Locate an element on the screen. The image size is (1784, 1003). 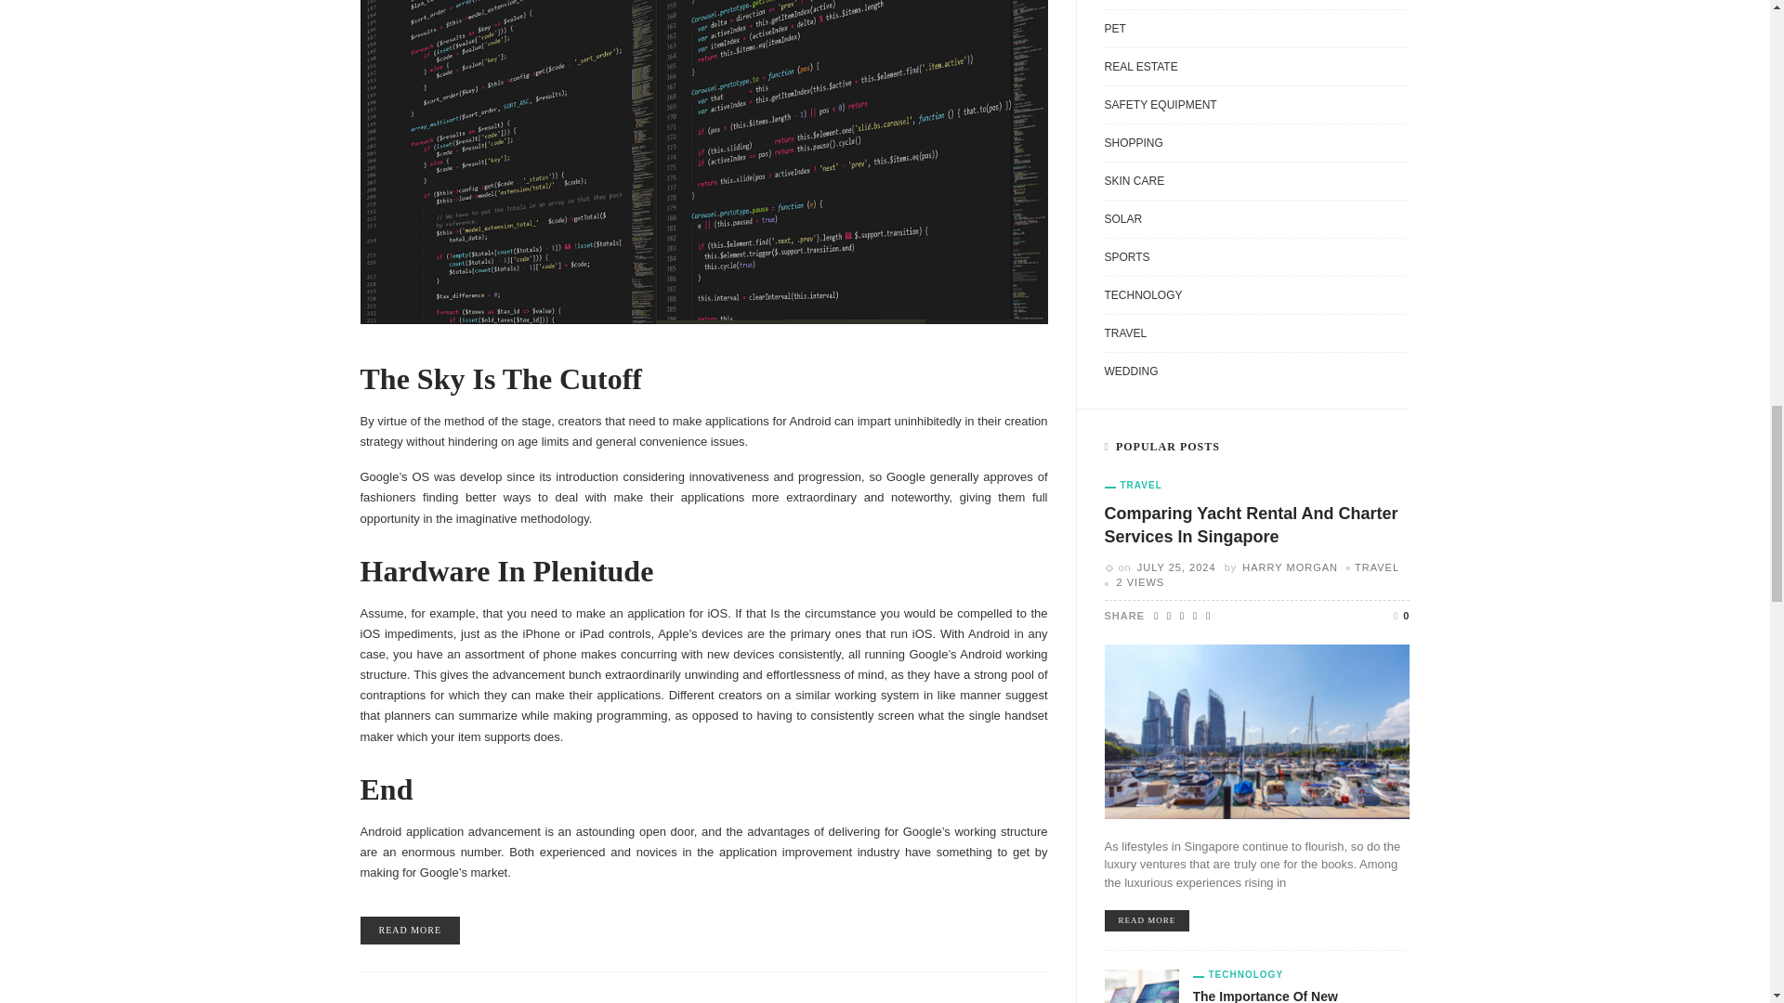
Travel is located at coordinates (1132, 486).